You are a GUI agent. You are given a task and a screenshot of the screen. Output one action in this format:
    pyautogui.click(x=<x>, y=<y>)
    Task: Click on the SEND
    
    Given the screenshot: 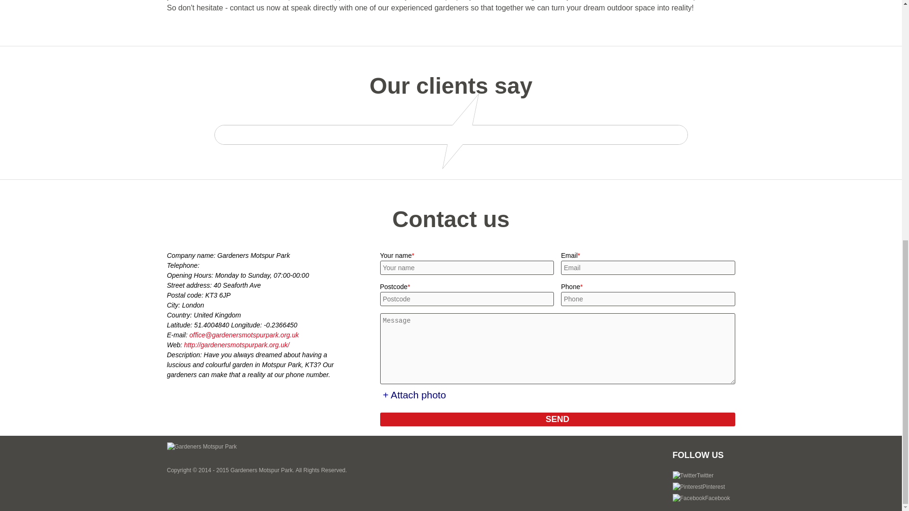 What is the action you would take?
    pyautogui.click(x=557, y=419)
    